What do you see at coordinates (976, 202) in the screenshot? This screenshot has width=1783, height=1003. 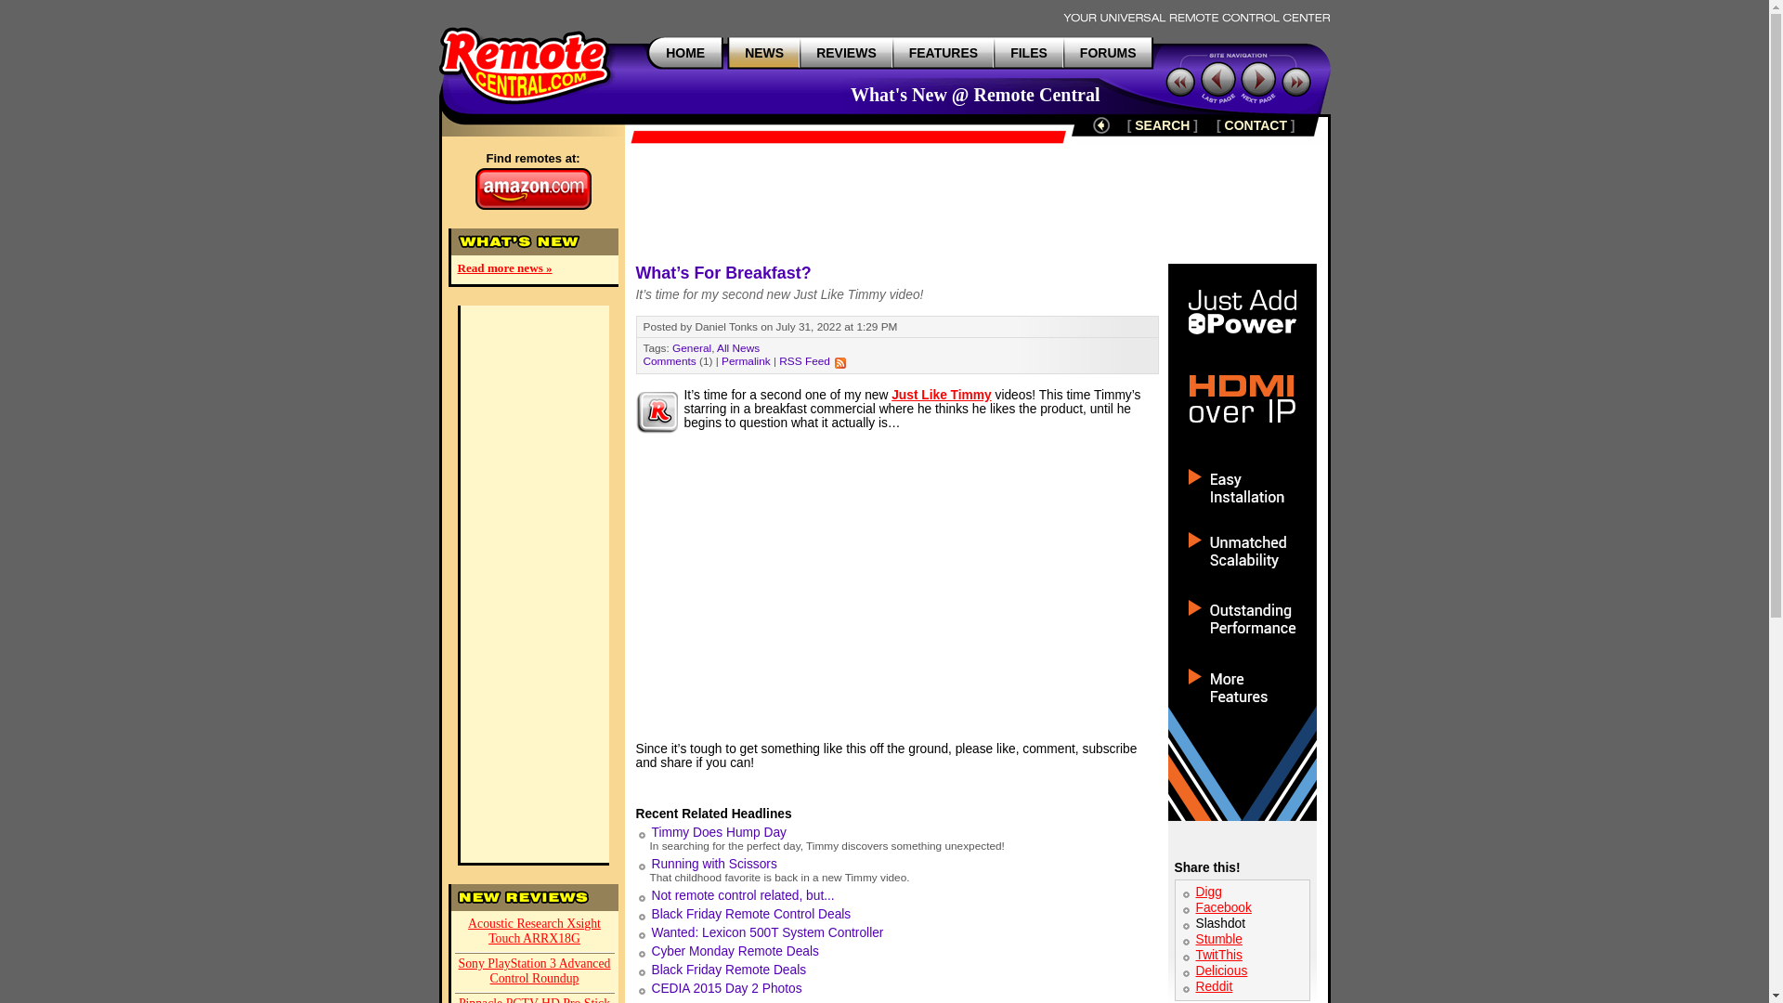 I see `Advertisement` at bounding box center [976, 202].